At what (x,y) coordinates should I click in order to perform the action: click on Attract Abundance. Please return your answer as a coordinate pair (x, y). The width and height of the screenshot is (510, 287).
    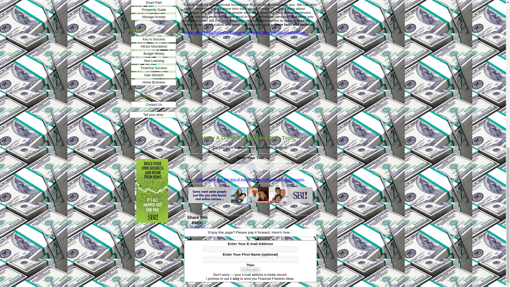
    Looking at the image, I should click on (153, 46).